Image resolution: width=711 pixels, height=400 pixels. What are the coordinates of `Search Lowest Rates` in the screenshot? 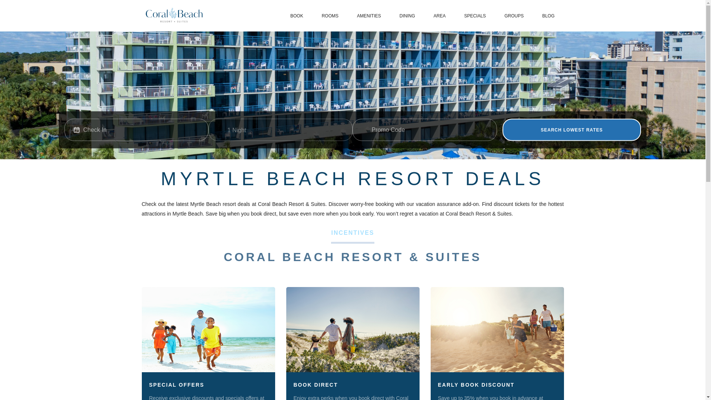 It's located at (572, 130).